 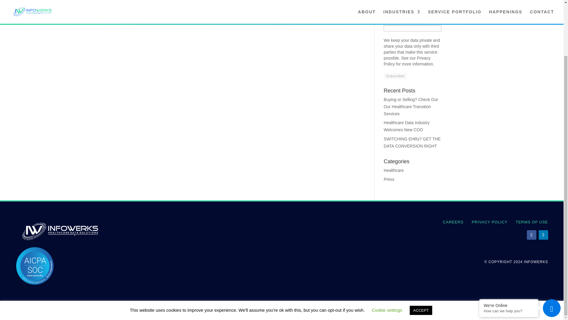 What do you see at coordinates (532, 222) in the screenshot?
I see `TERMS OF USE` at bounding box center [532, 222].